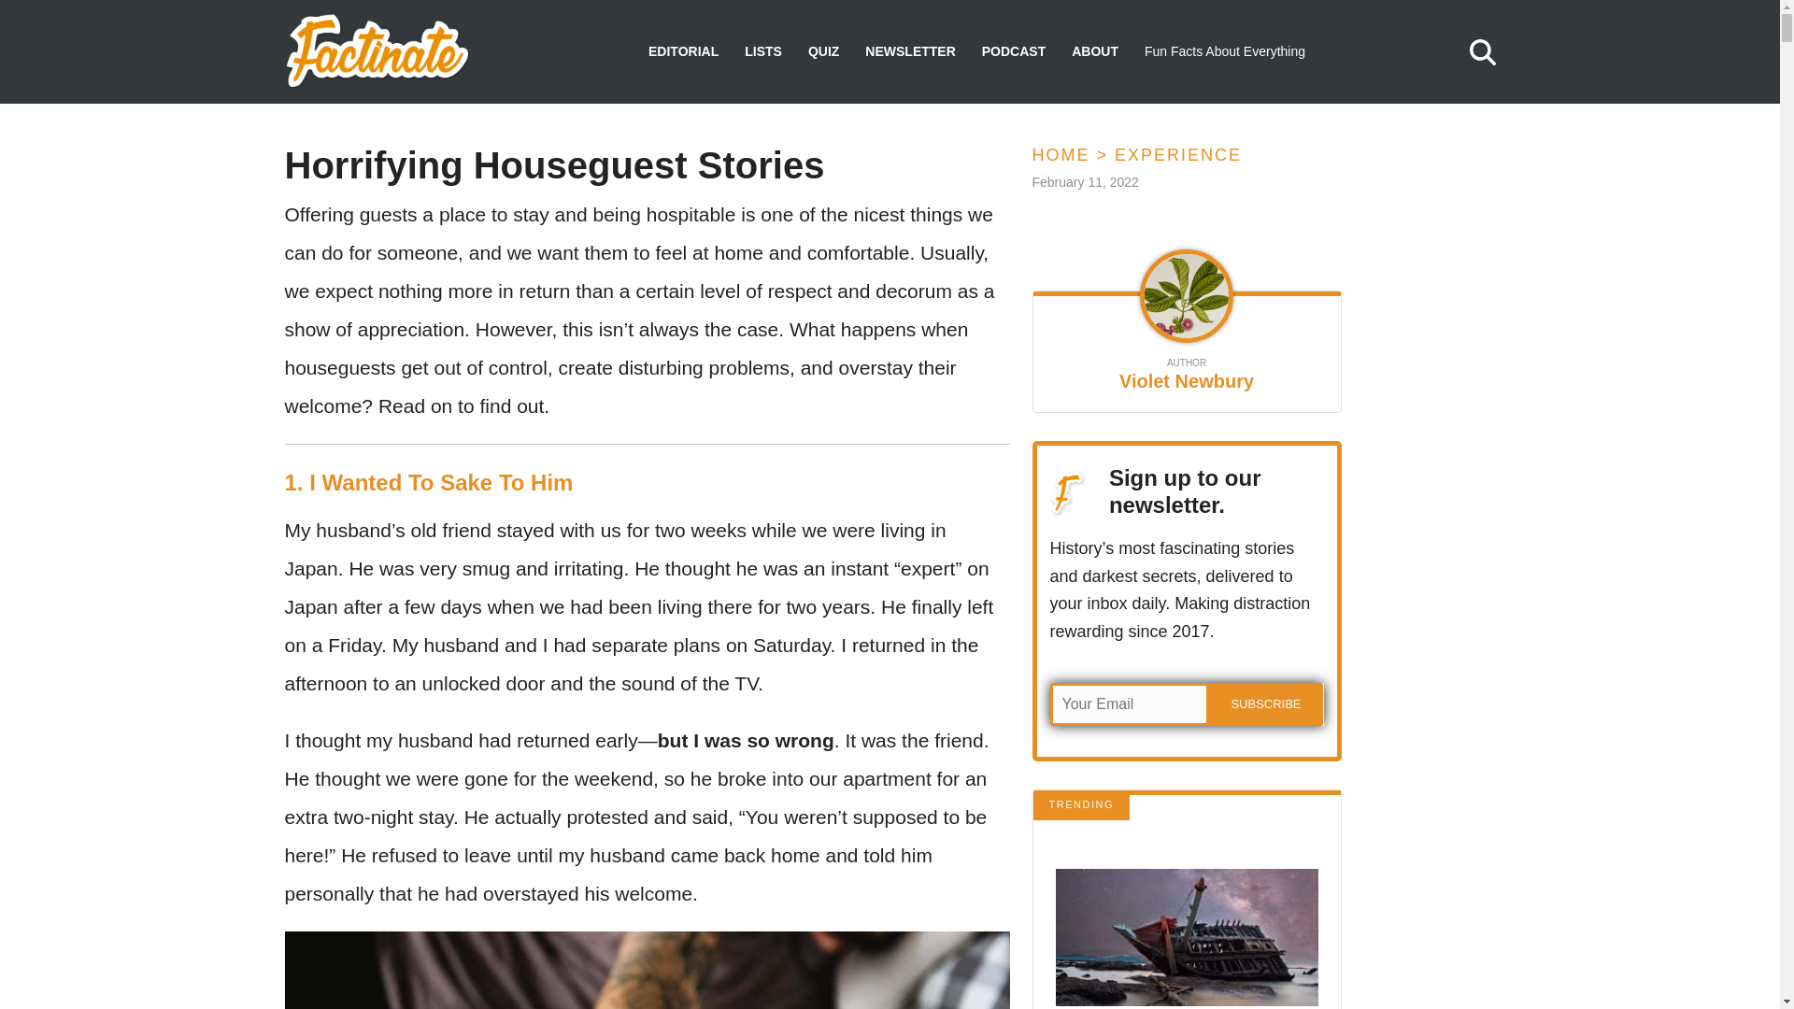 The height and width of the screenshot is (1009, 1794). What do you see at coordinates (683, 51) in the screenshot?
I see `EDITORIAL` at bounding box center [683, 51].